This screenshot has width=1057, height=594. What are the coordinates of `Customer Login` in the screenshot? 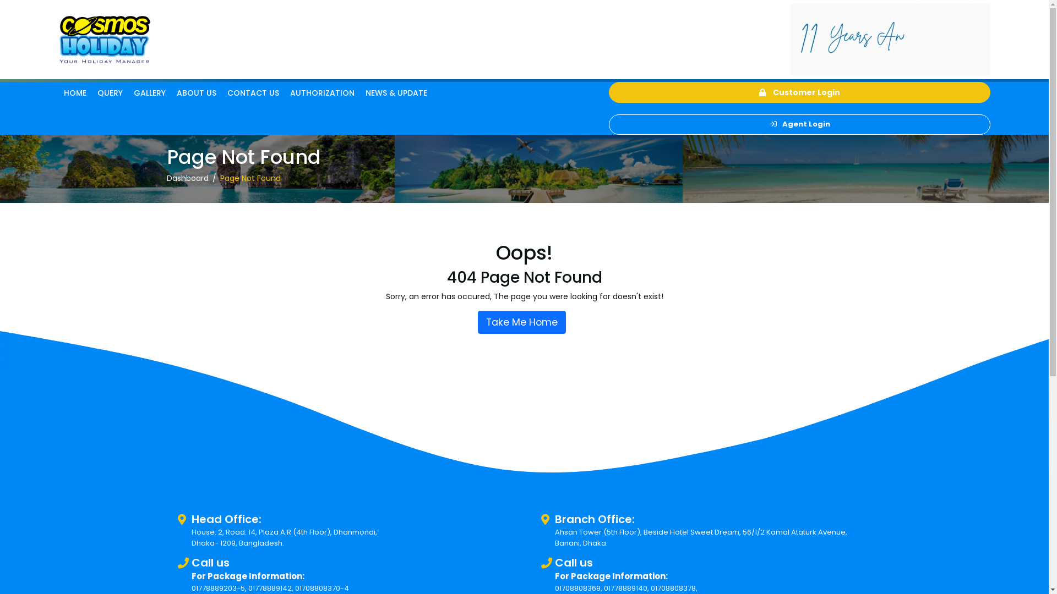 It's located at (799, 92).